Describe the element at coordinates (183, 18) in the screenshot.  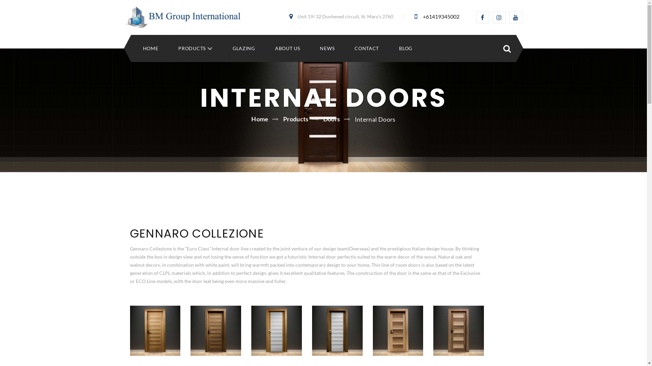
I see `Home` at that location.